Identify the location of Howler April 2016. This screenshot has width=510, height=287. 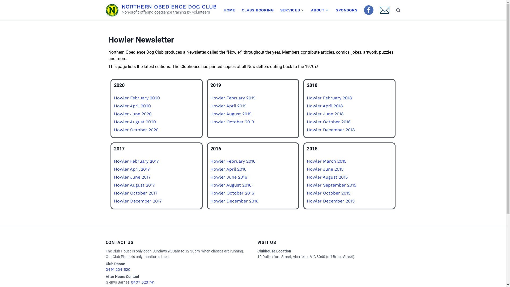
(228, 169).